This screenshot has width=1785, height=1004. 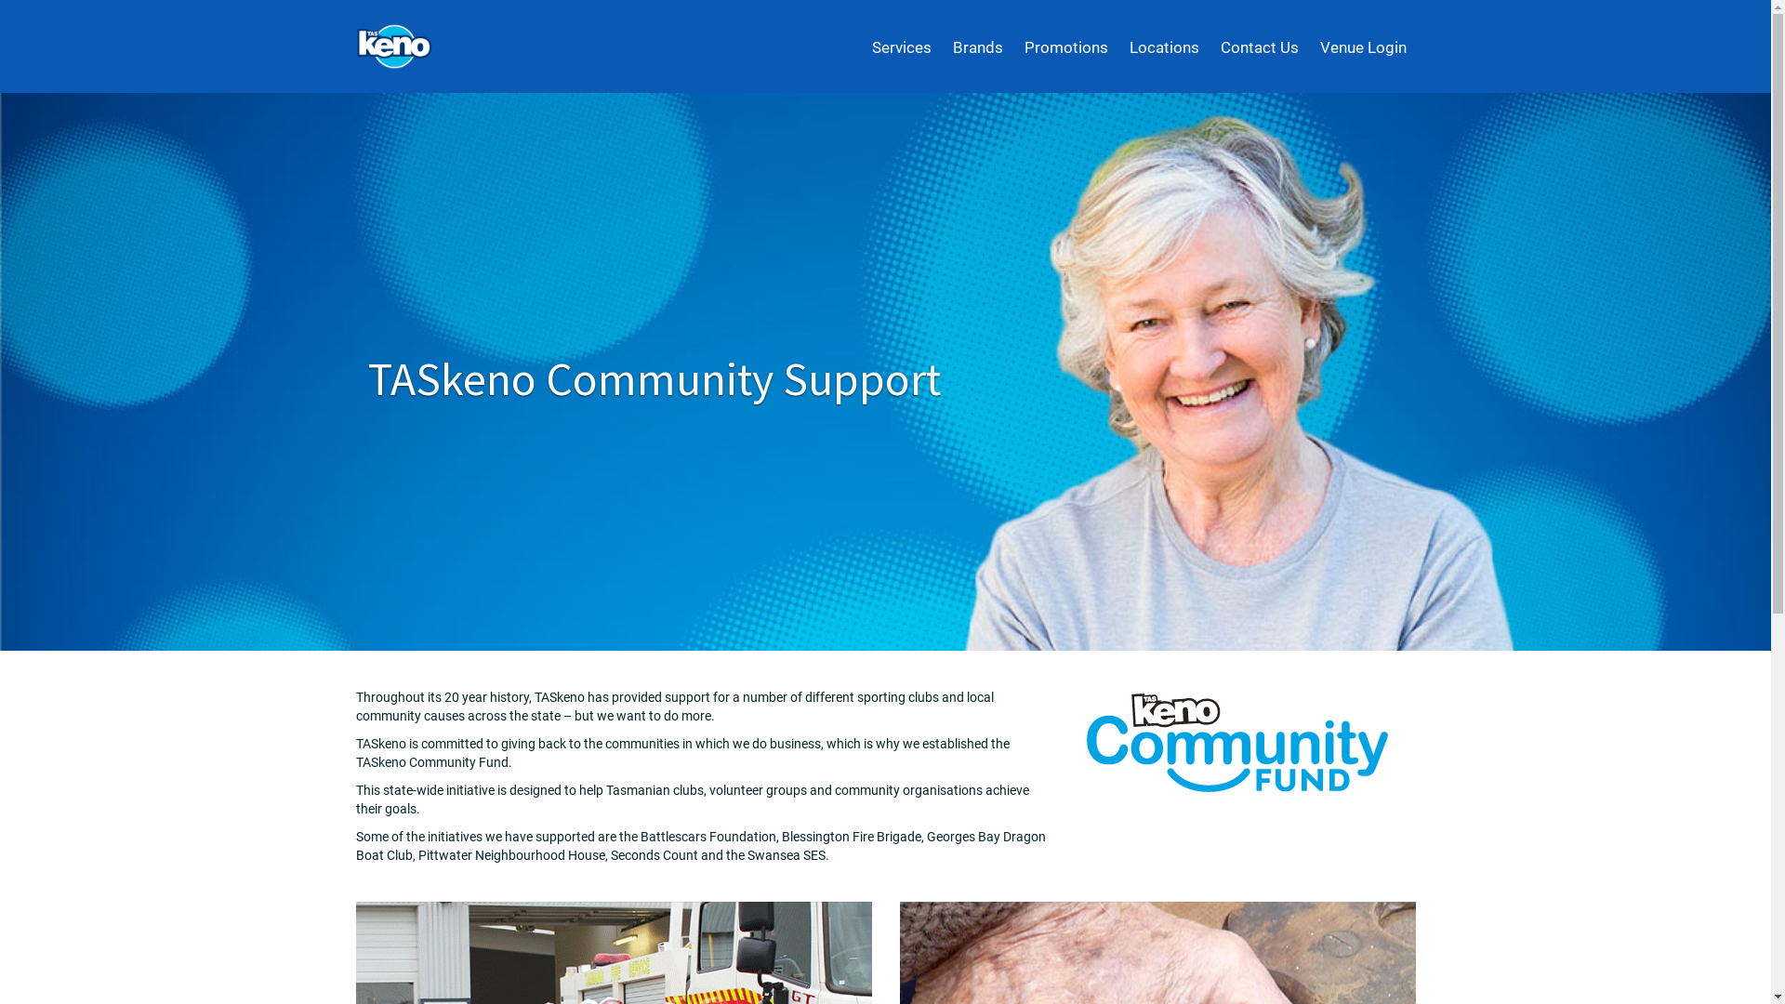 What do you see at coordinates (1363, 48) in the screenshot?
I see `Venue Login` at bounding box center [1363, 48].